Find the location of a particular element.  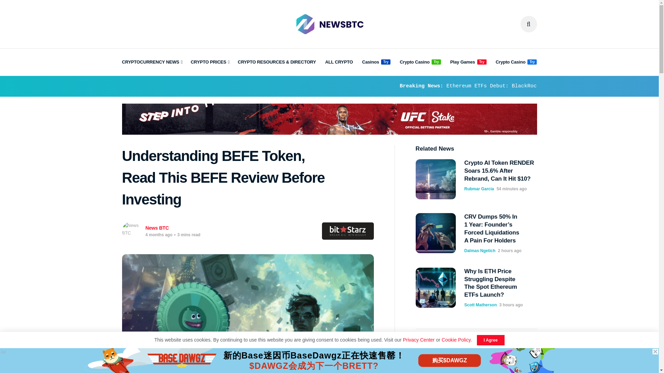

ALL CRYPTO is located at coordinates (339, 62).